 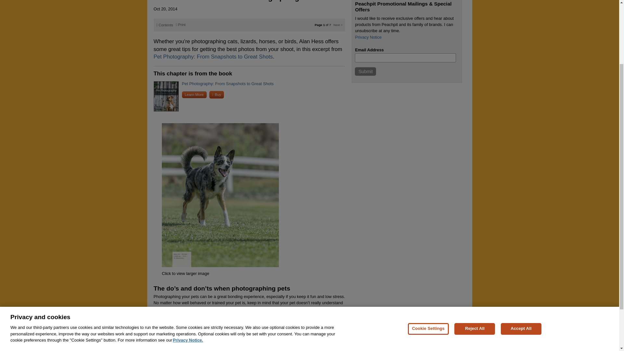 What do you see at coordinates (228, 83) in the screenshot?
I see `Pet Photography: From Snapshots to Great Shots` at bounding box center [228, 83].